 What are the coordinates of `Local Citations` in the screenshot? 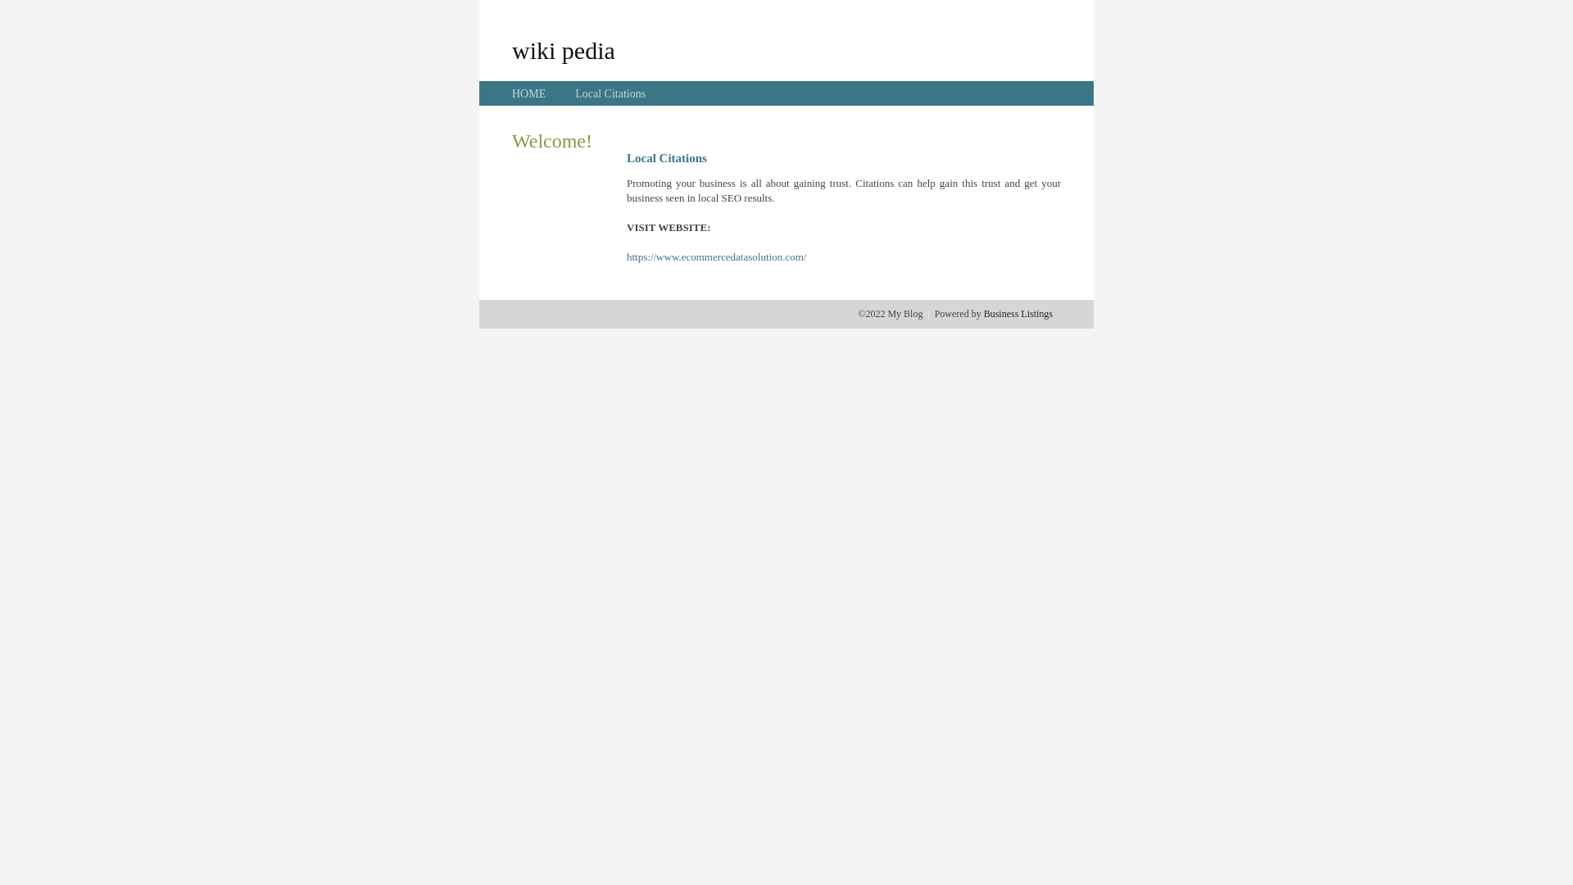 It's located at (610, 93).